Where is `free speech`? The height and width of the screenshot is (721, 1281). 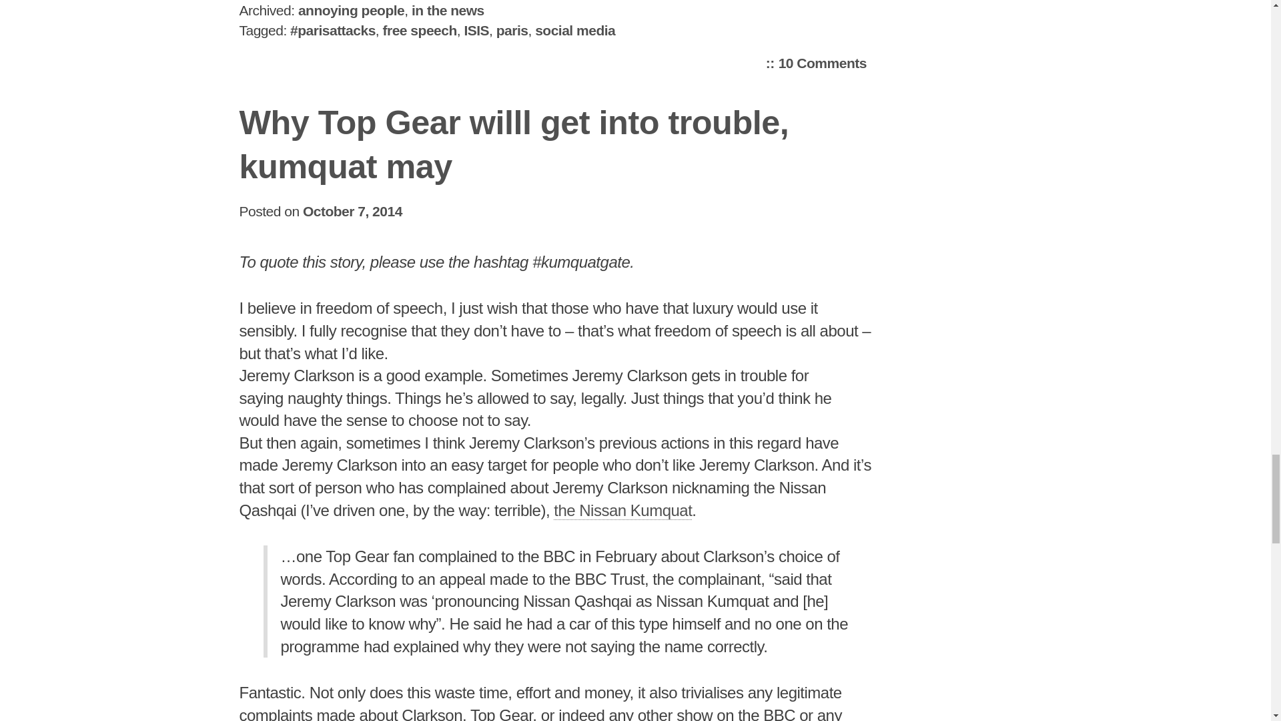 free speech is located at coordinates (420, 30).